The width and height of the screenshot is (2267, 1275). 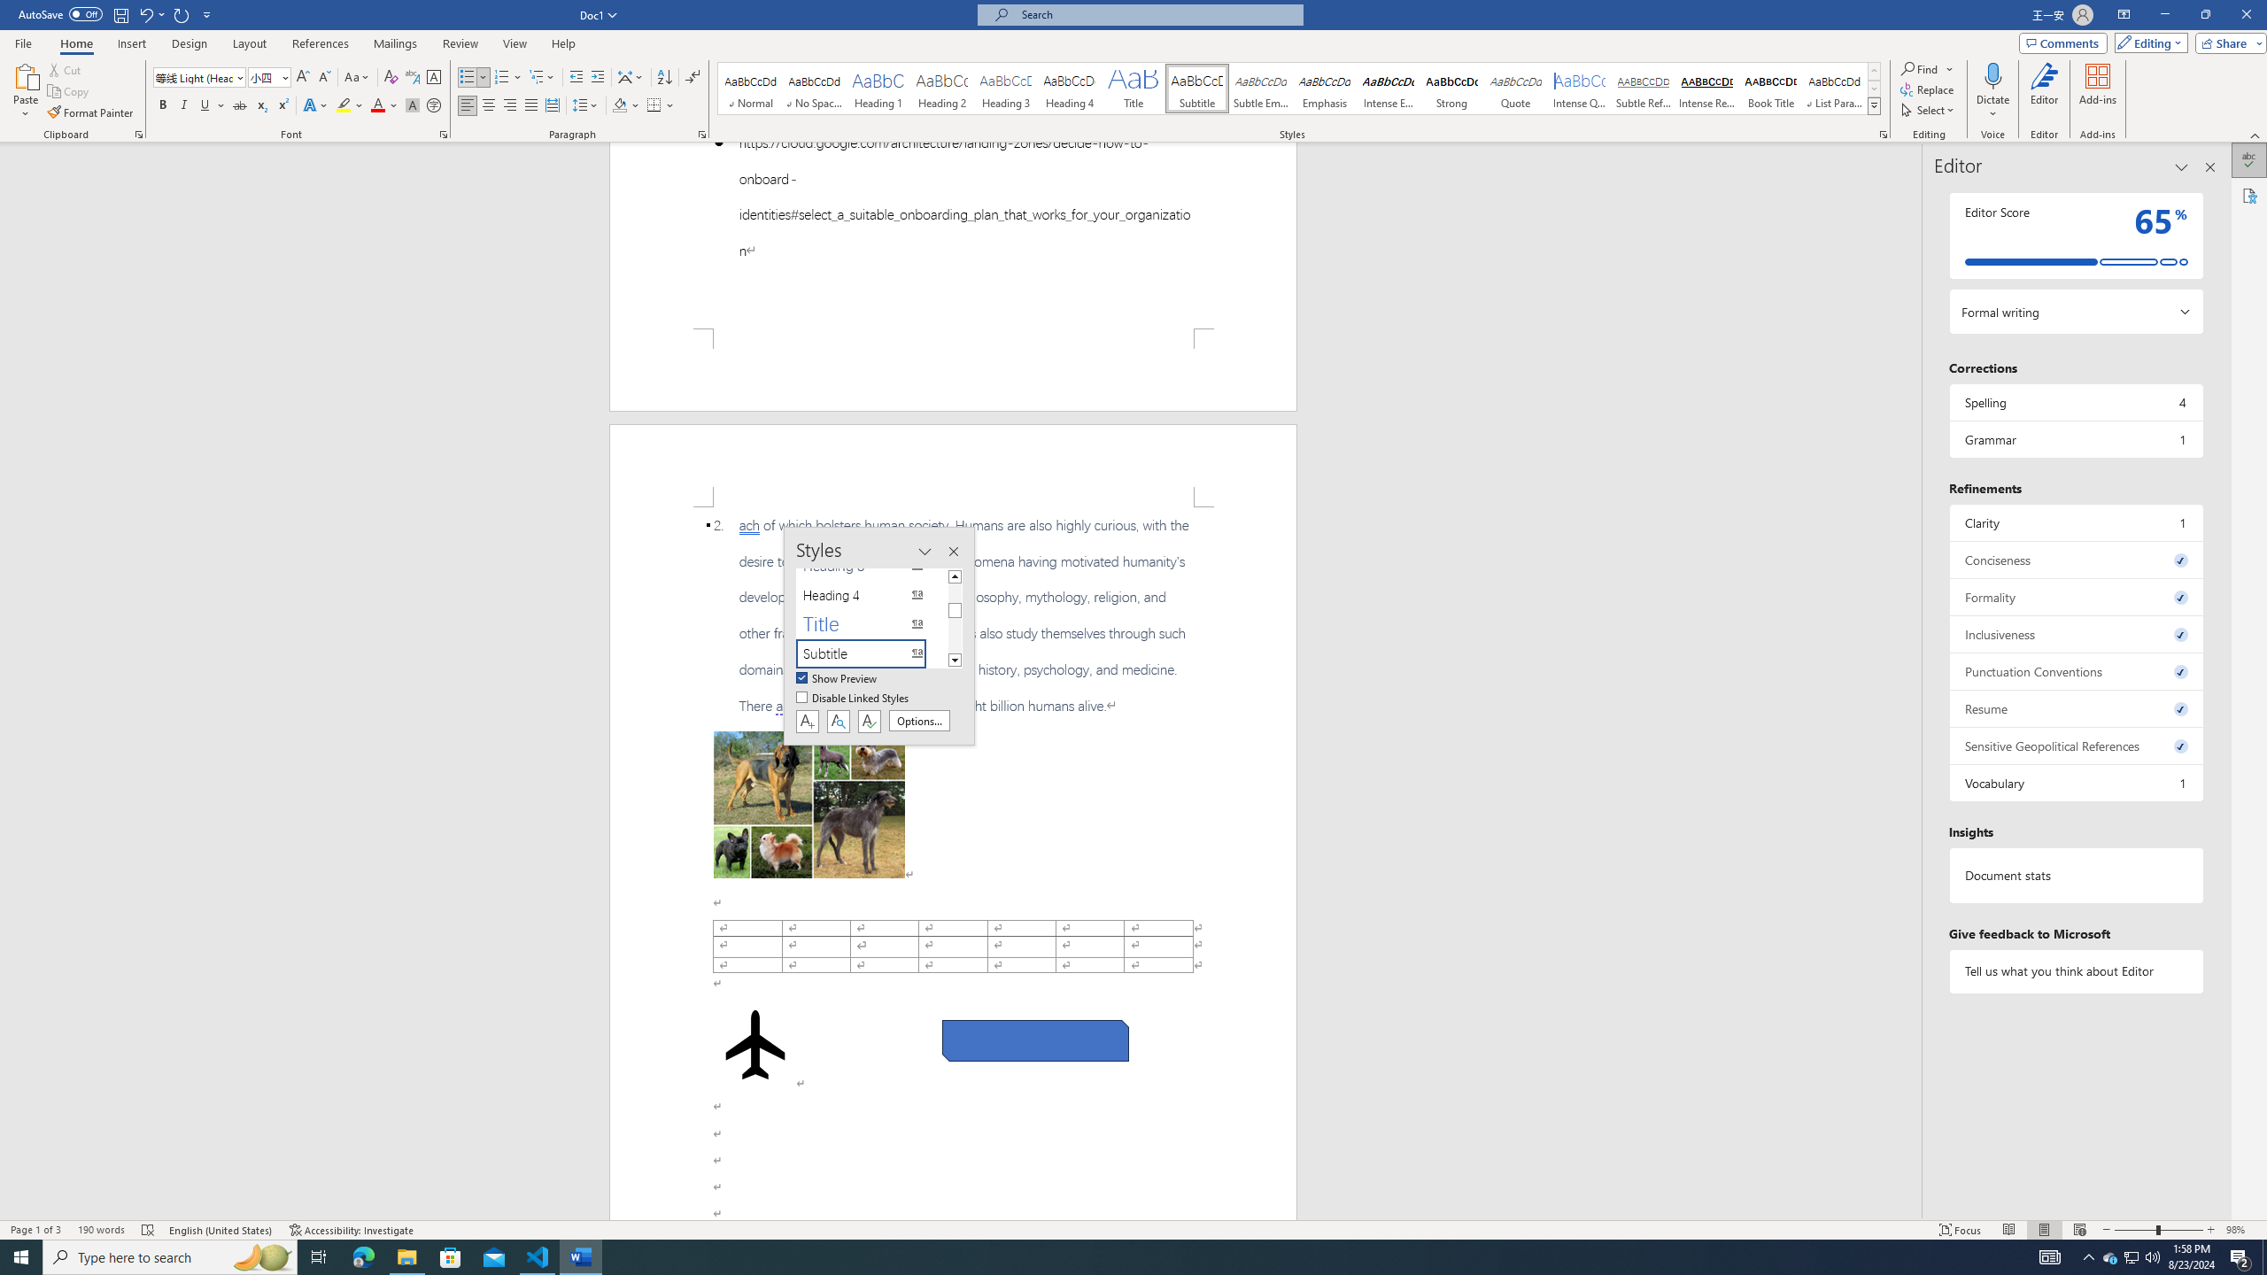 What do you see at coordinates (870, 721) in the screenshot?
I see `Class: NetUIButton` at bounding box center [870, 721].